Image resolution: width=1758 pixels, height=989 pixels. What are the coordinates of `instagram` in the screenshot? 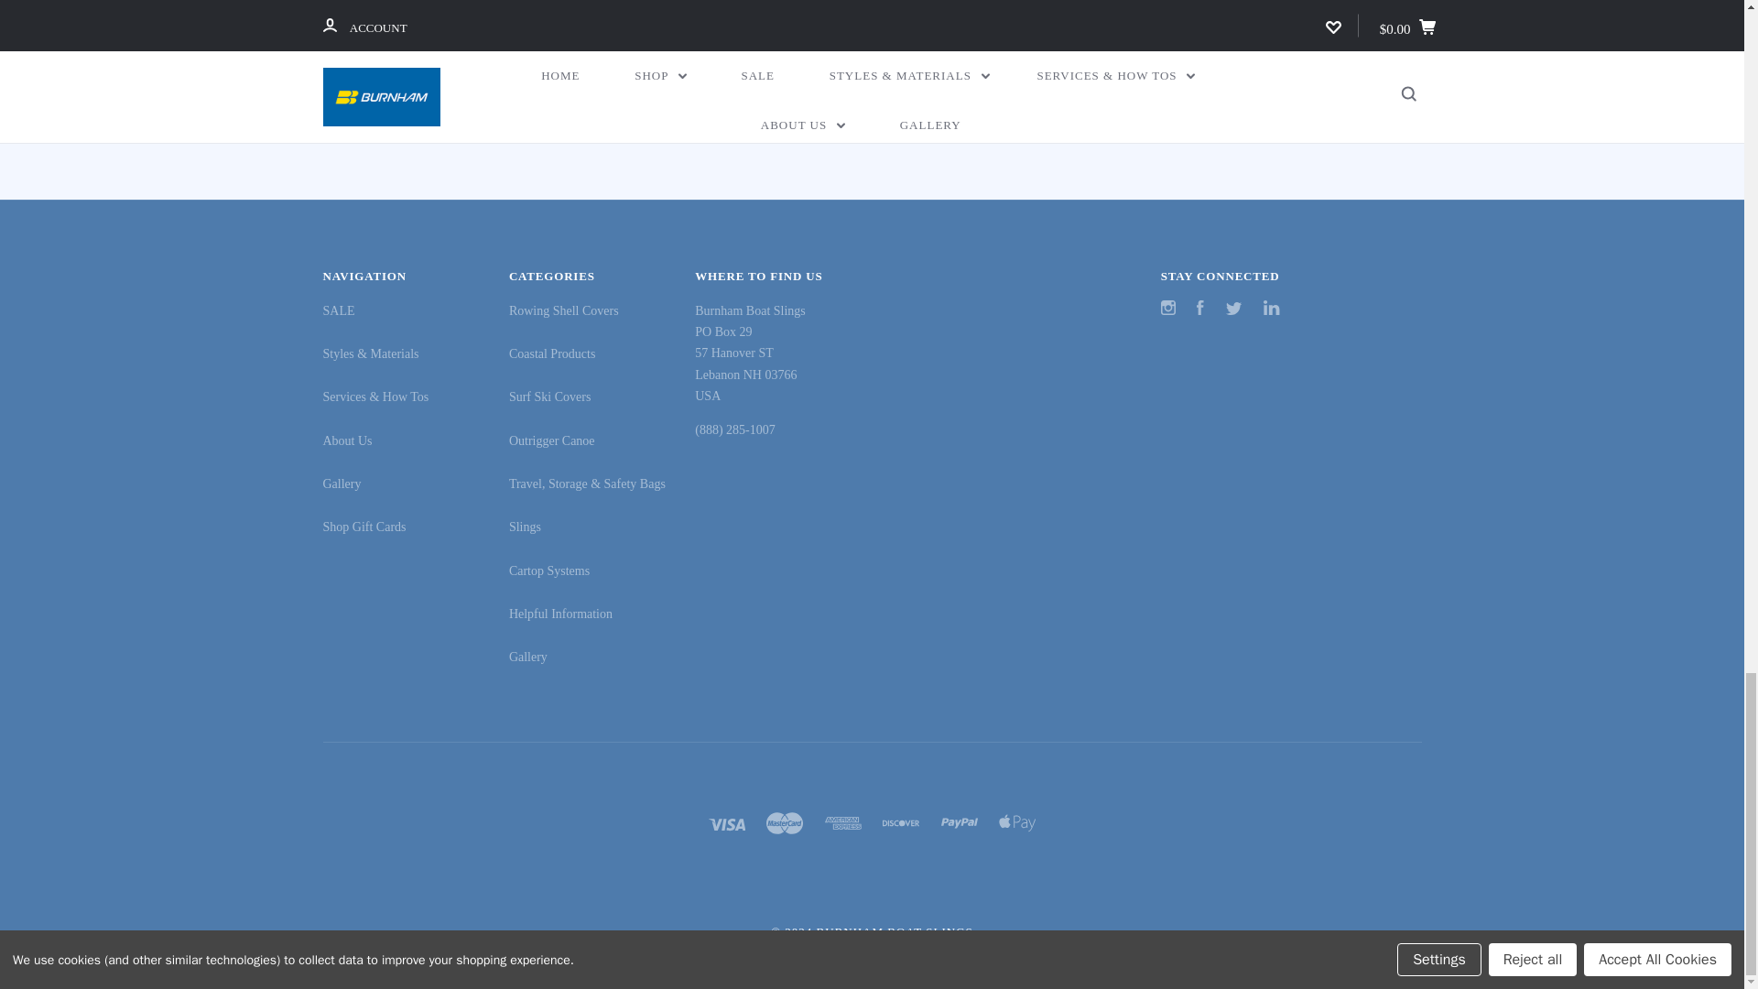 It's located at (1168, 308).